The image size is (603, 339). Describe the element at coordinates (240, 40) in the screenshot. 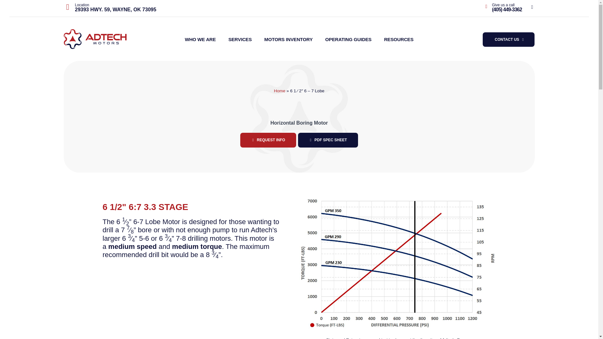

I see `SERVICES` at that location.